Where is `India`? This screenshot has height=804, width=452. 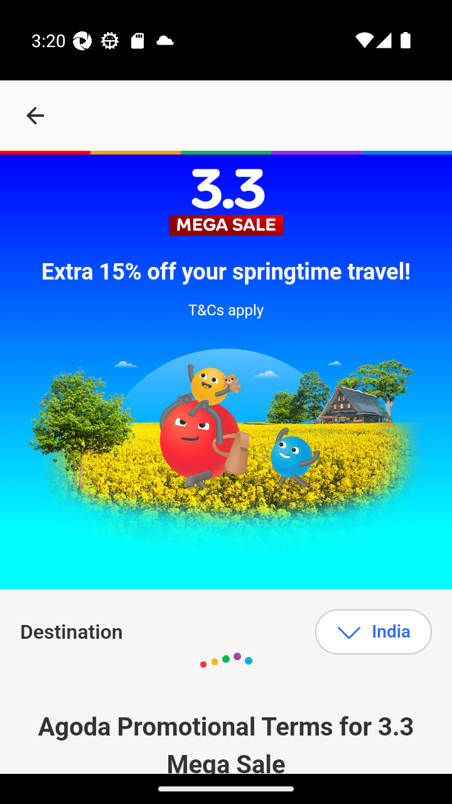 India is located at coordinates (373, 632).